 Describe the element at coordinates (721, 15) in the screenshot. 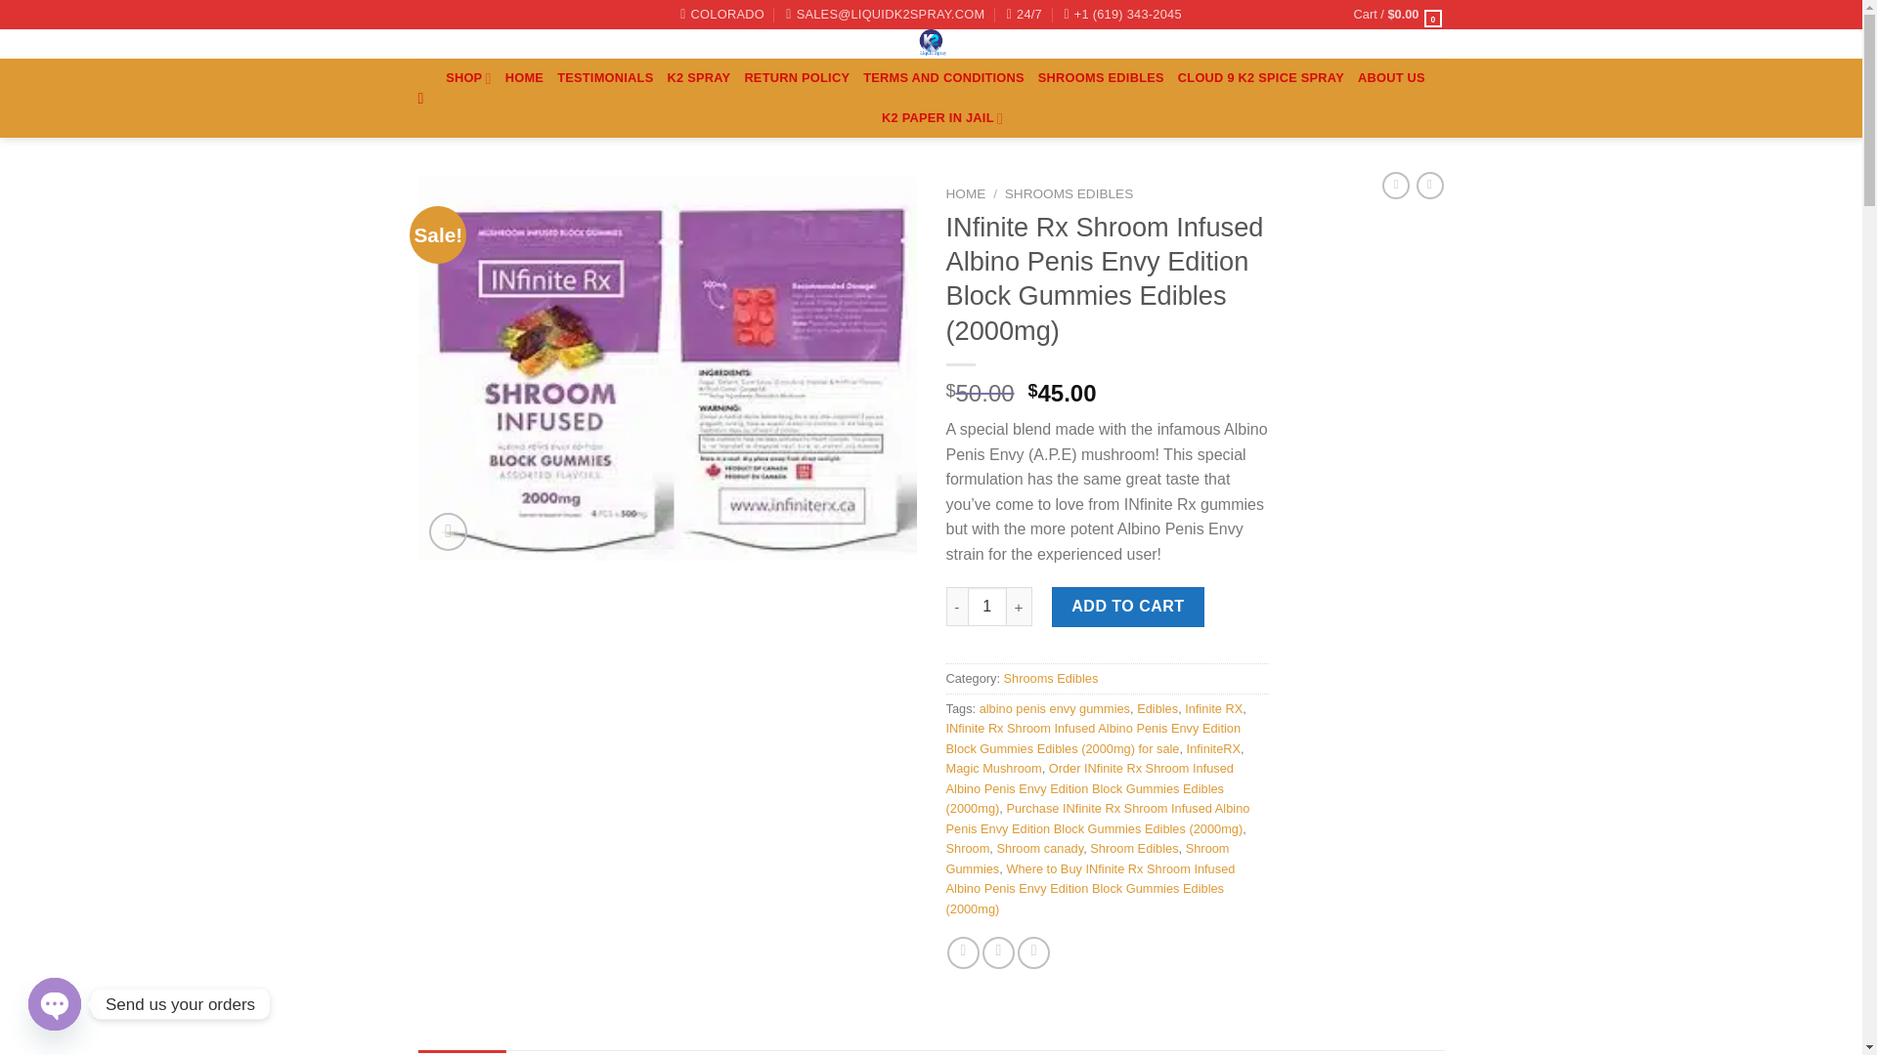

I see `COLORADO` at that location.